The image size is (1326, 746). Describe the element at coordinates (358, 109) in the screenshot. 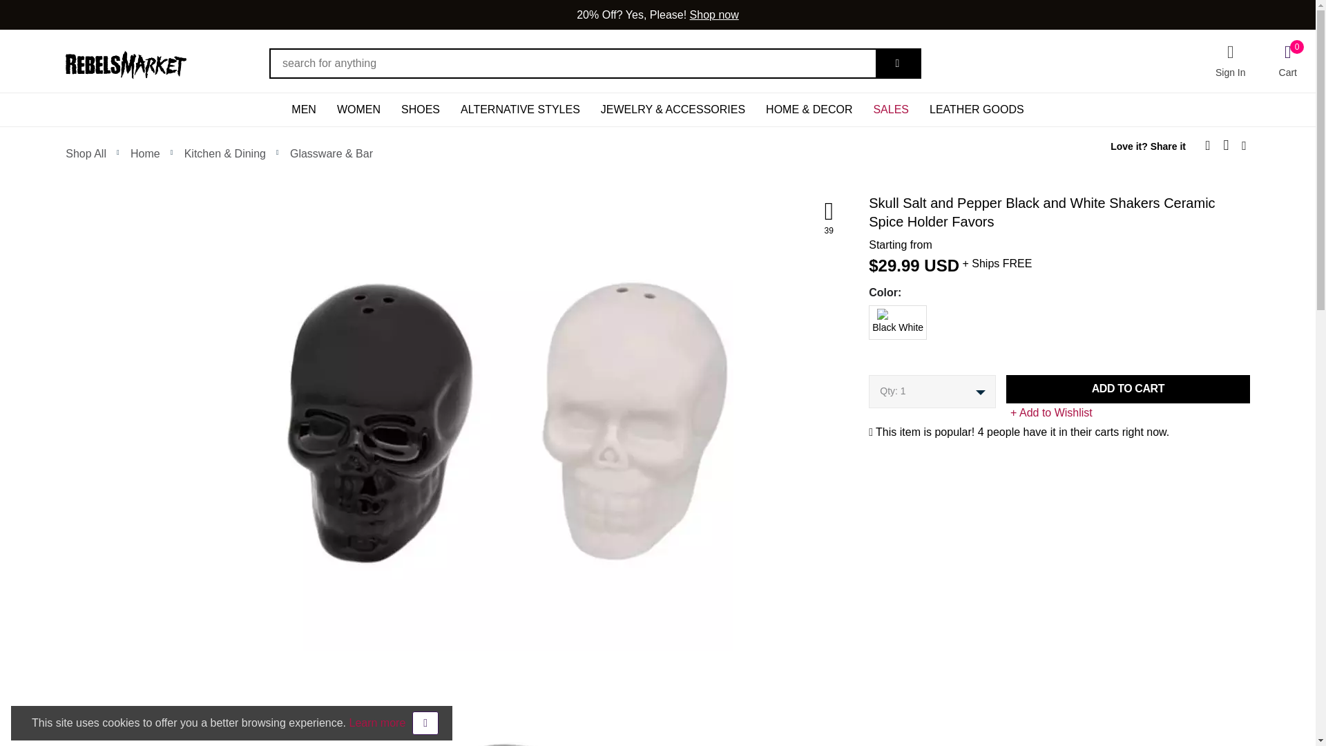

I see `WOMEN` at that location.